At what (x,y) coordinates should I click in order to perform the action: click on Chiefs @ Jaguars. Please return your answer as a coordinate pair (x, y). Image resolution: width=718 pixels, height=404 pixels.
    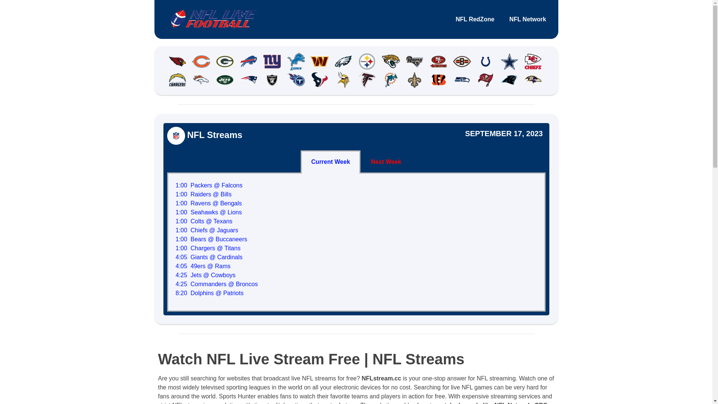
    Looking at the image, I should click on (215, 230).